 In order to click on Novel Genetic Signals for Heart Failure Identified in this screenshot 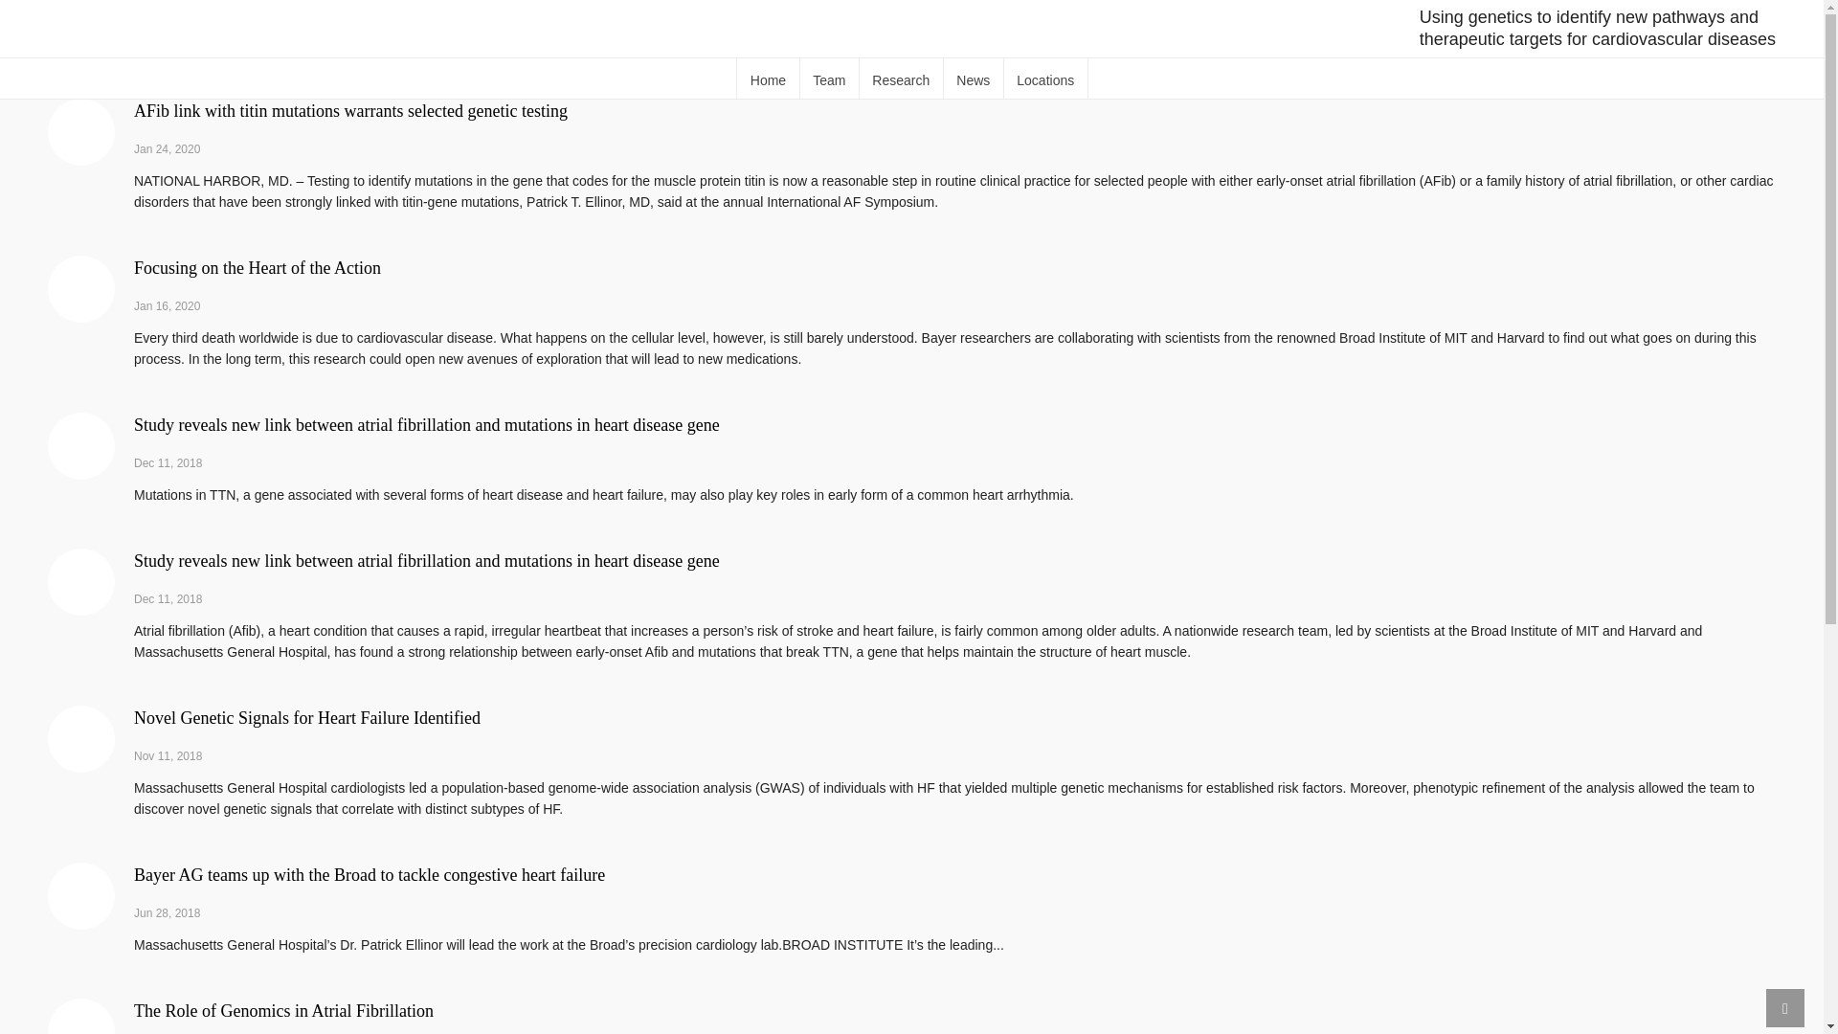, I will do `click(306, 718)`.